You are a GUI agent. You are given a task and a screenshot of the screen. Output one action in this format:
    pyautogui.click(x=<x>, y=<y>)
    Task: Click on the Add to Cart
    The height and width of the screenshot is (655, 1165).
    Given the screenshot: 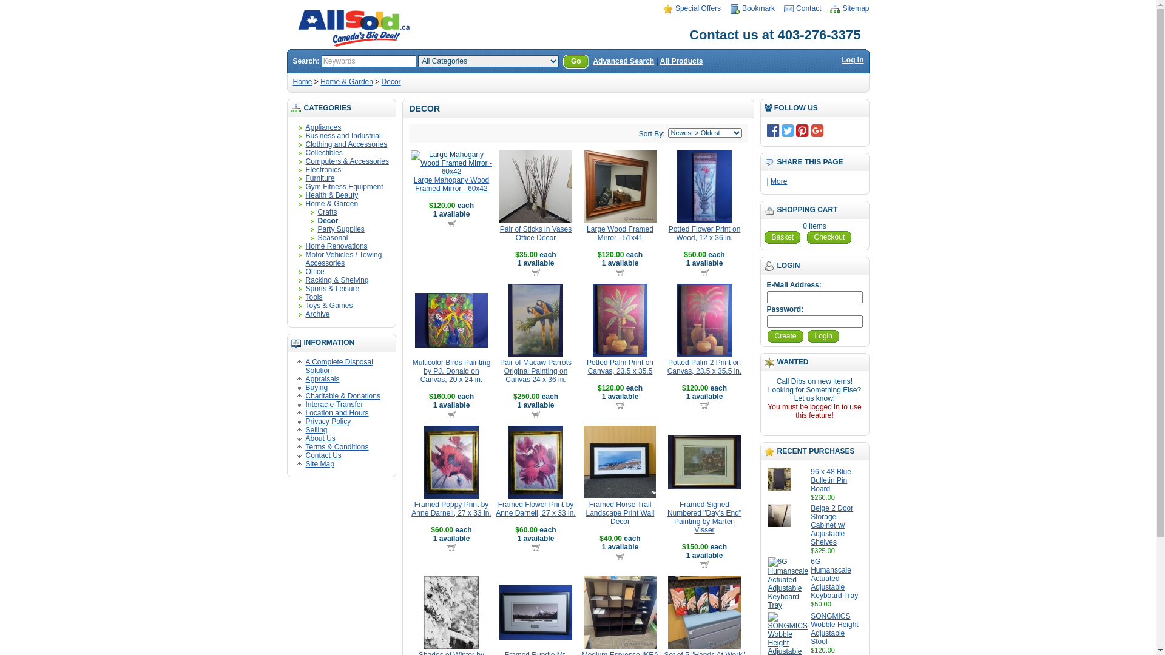 What is the action you would take?
    pyautogui.click(x=704, y=564)
    